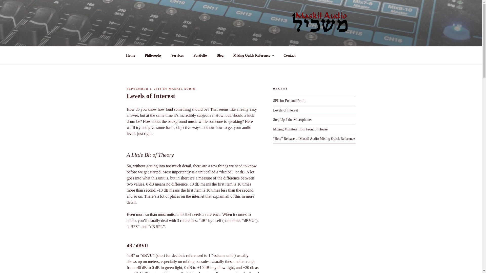 The width and height of the screenshot is (486, 273). I want to click on Home, so click(131, 55).